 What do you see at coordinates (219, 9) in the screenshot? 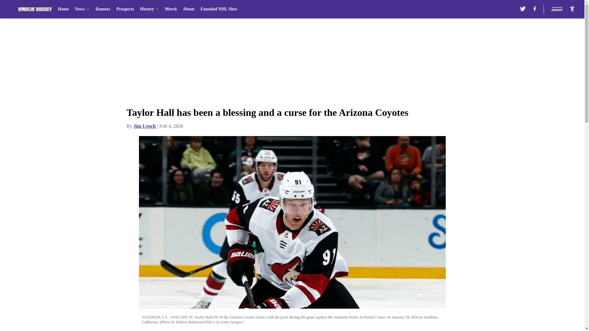
I see `Fansided NHL Sites` at bounding box center [219, 9].